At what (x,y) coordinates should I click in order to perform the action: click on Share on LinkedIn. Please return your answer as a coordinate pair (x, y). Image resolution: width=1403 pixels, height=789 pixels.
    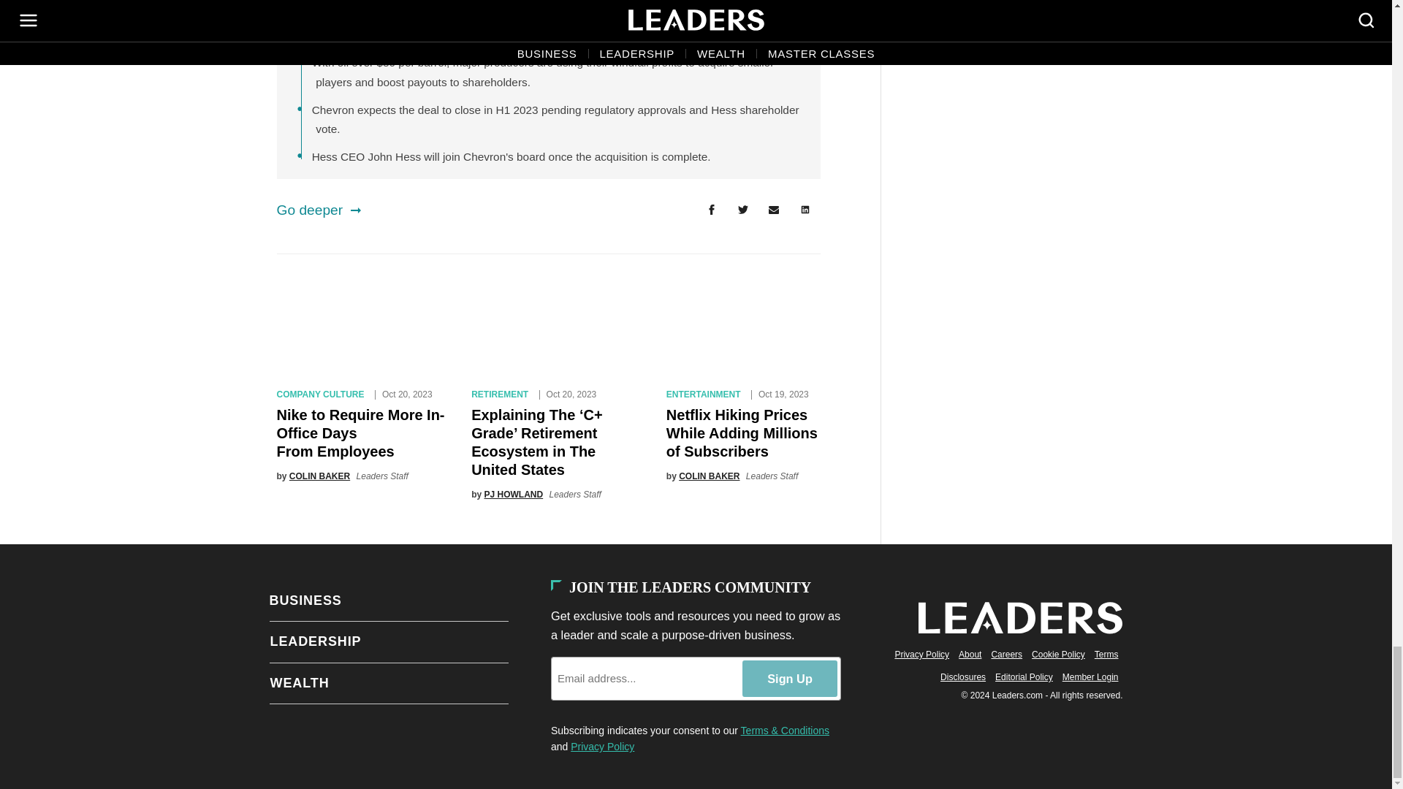
    Looking at the image, I should click on (805, 210).